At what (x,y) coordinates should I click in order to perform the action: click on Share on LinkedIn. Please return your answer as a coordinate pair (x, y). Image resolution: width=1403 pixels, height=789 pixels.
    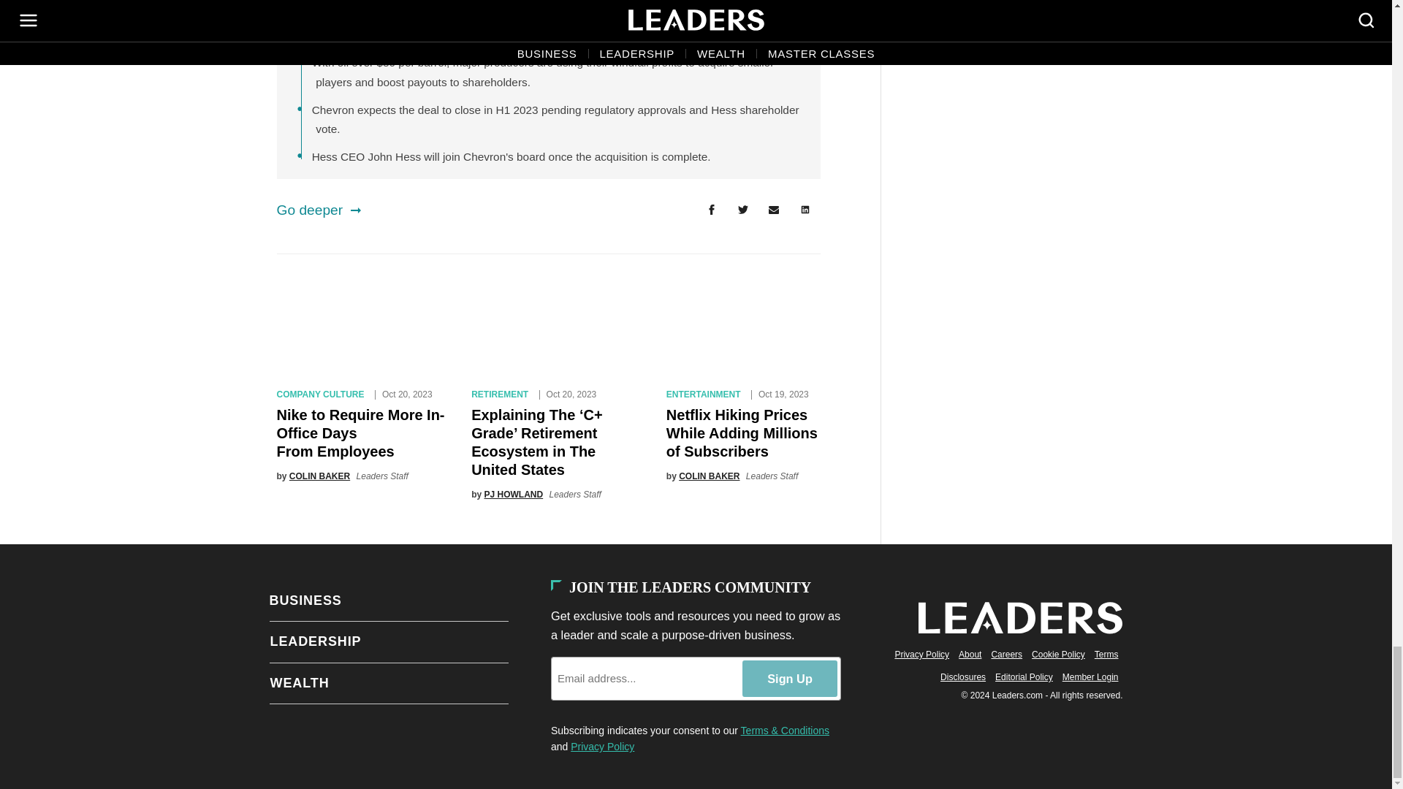
    Looking at the image, I should click on (805, 210).